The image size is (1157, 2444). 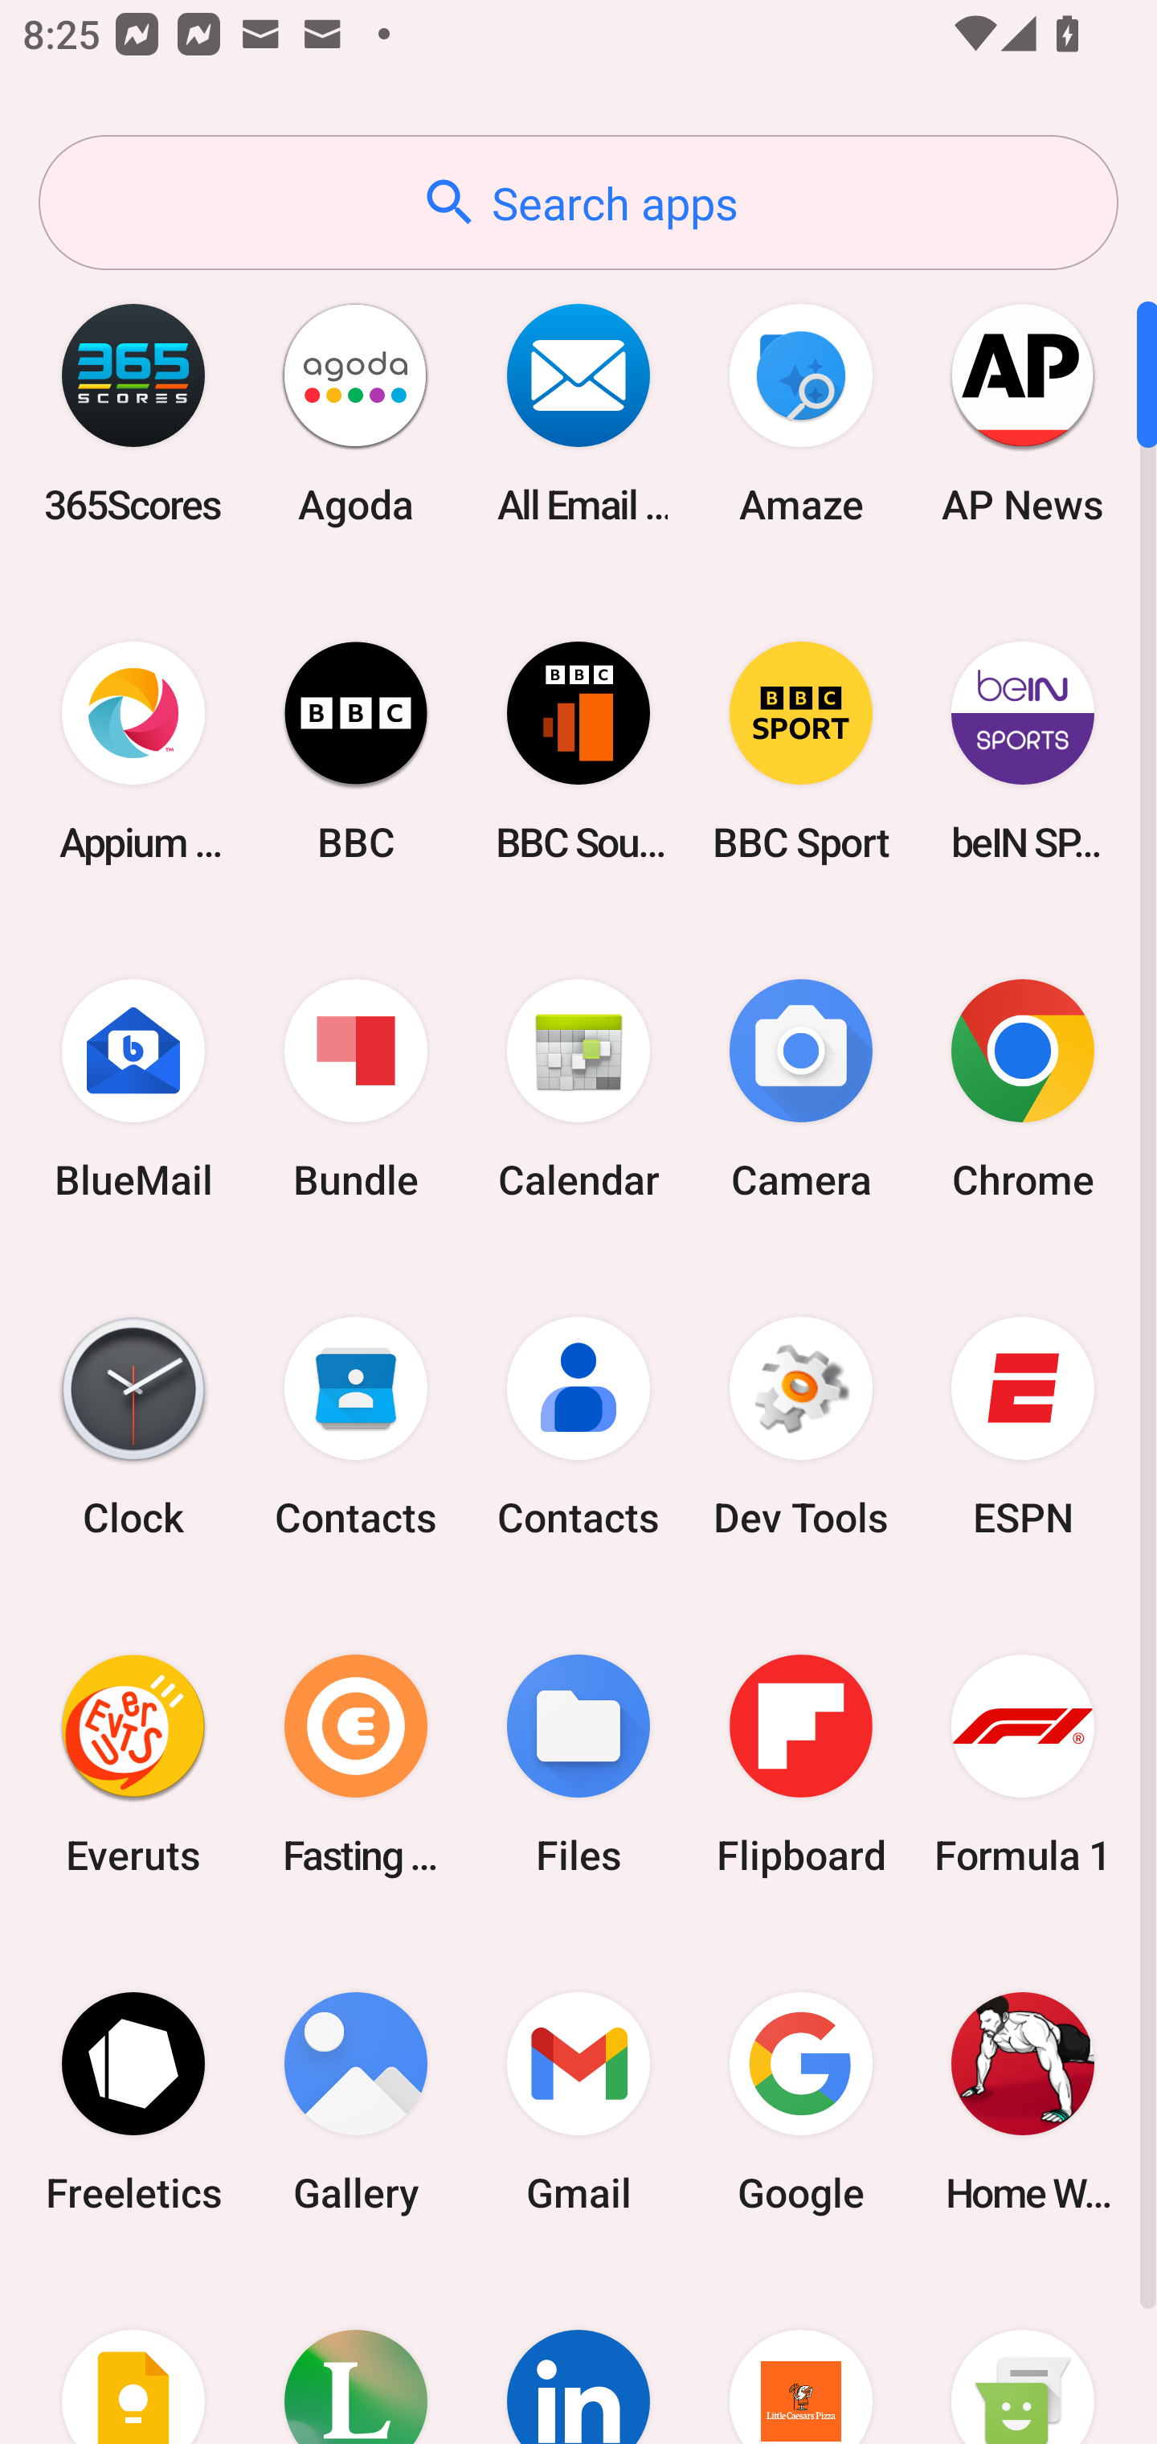 I want to click on All Email Connect, so click(x=578, y=413).